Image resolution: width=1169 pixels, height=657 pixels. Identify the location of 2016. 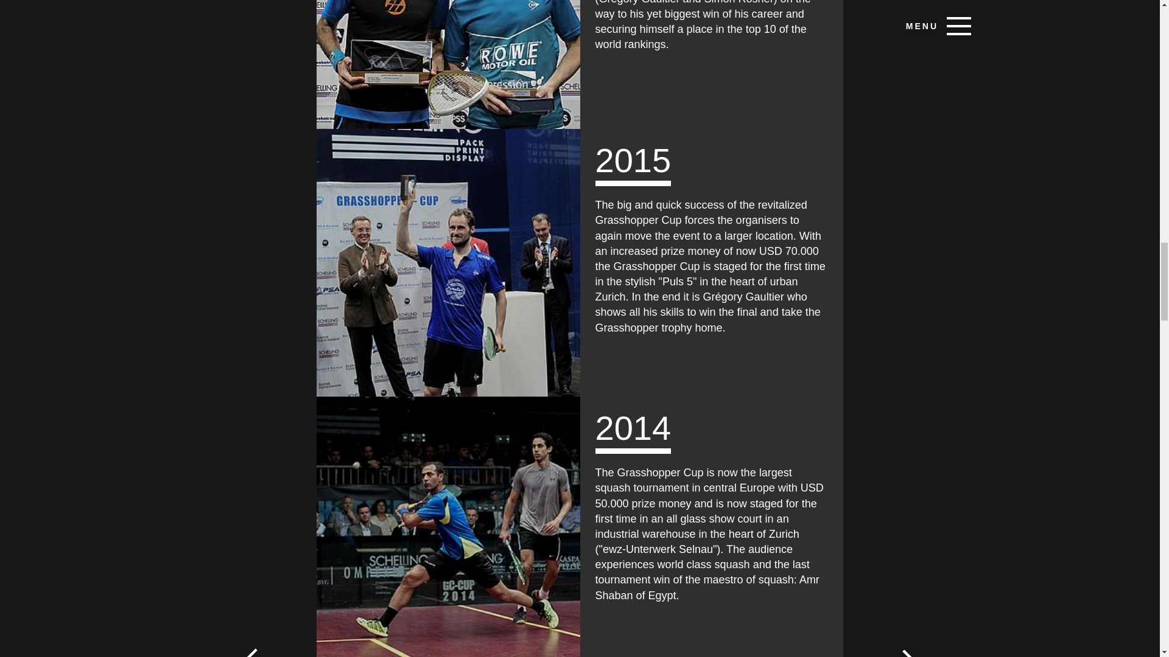
(448, 64).